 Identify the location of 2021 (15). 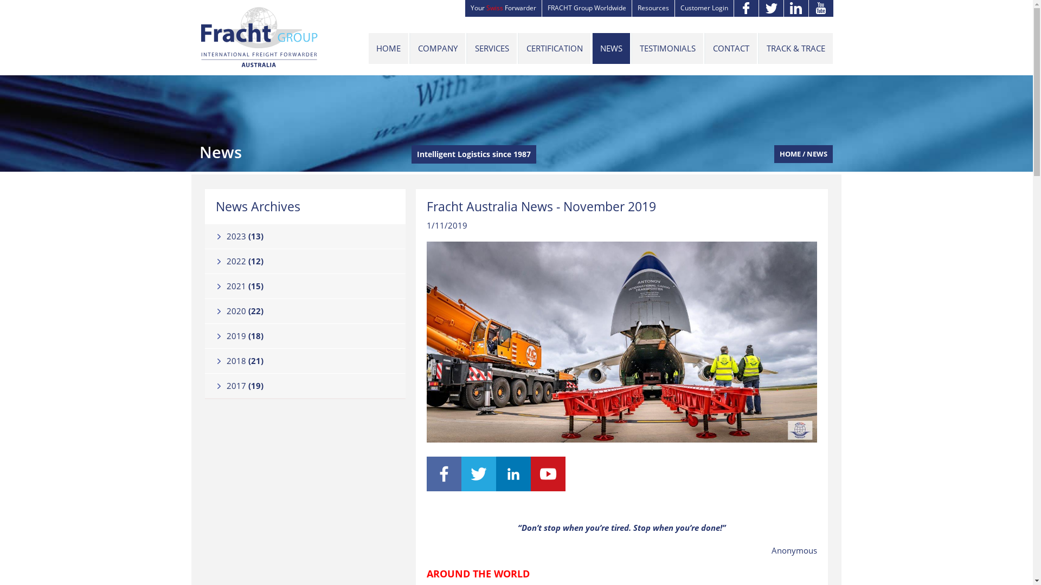
(306, 286).